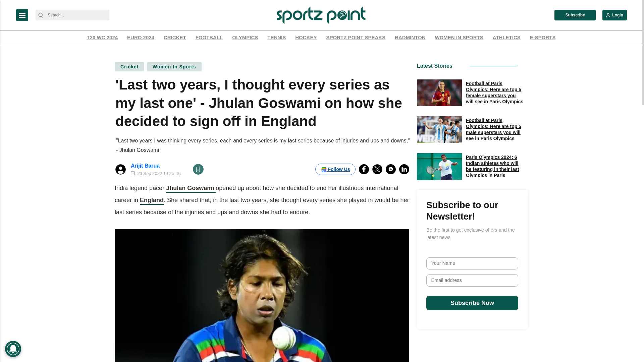  I want to click on CRICKET, so click(175, 38).